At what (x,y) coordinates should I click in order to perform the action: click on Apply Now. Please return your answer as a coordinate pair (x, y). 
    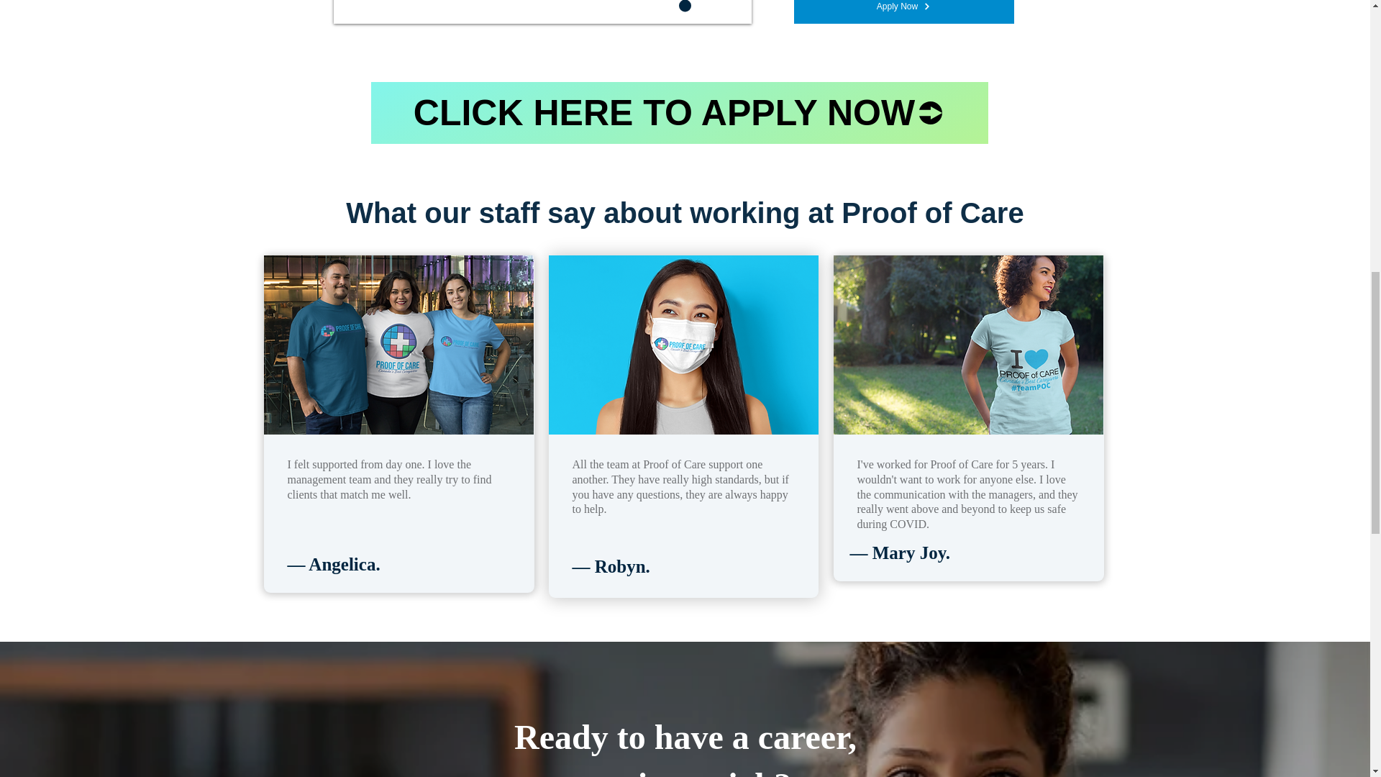
    Looking at the image, I should click on (903, 12).